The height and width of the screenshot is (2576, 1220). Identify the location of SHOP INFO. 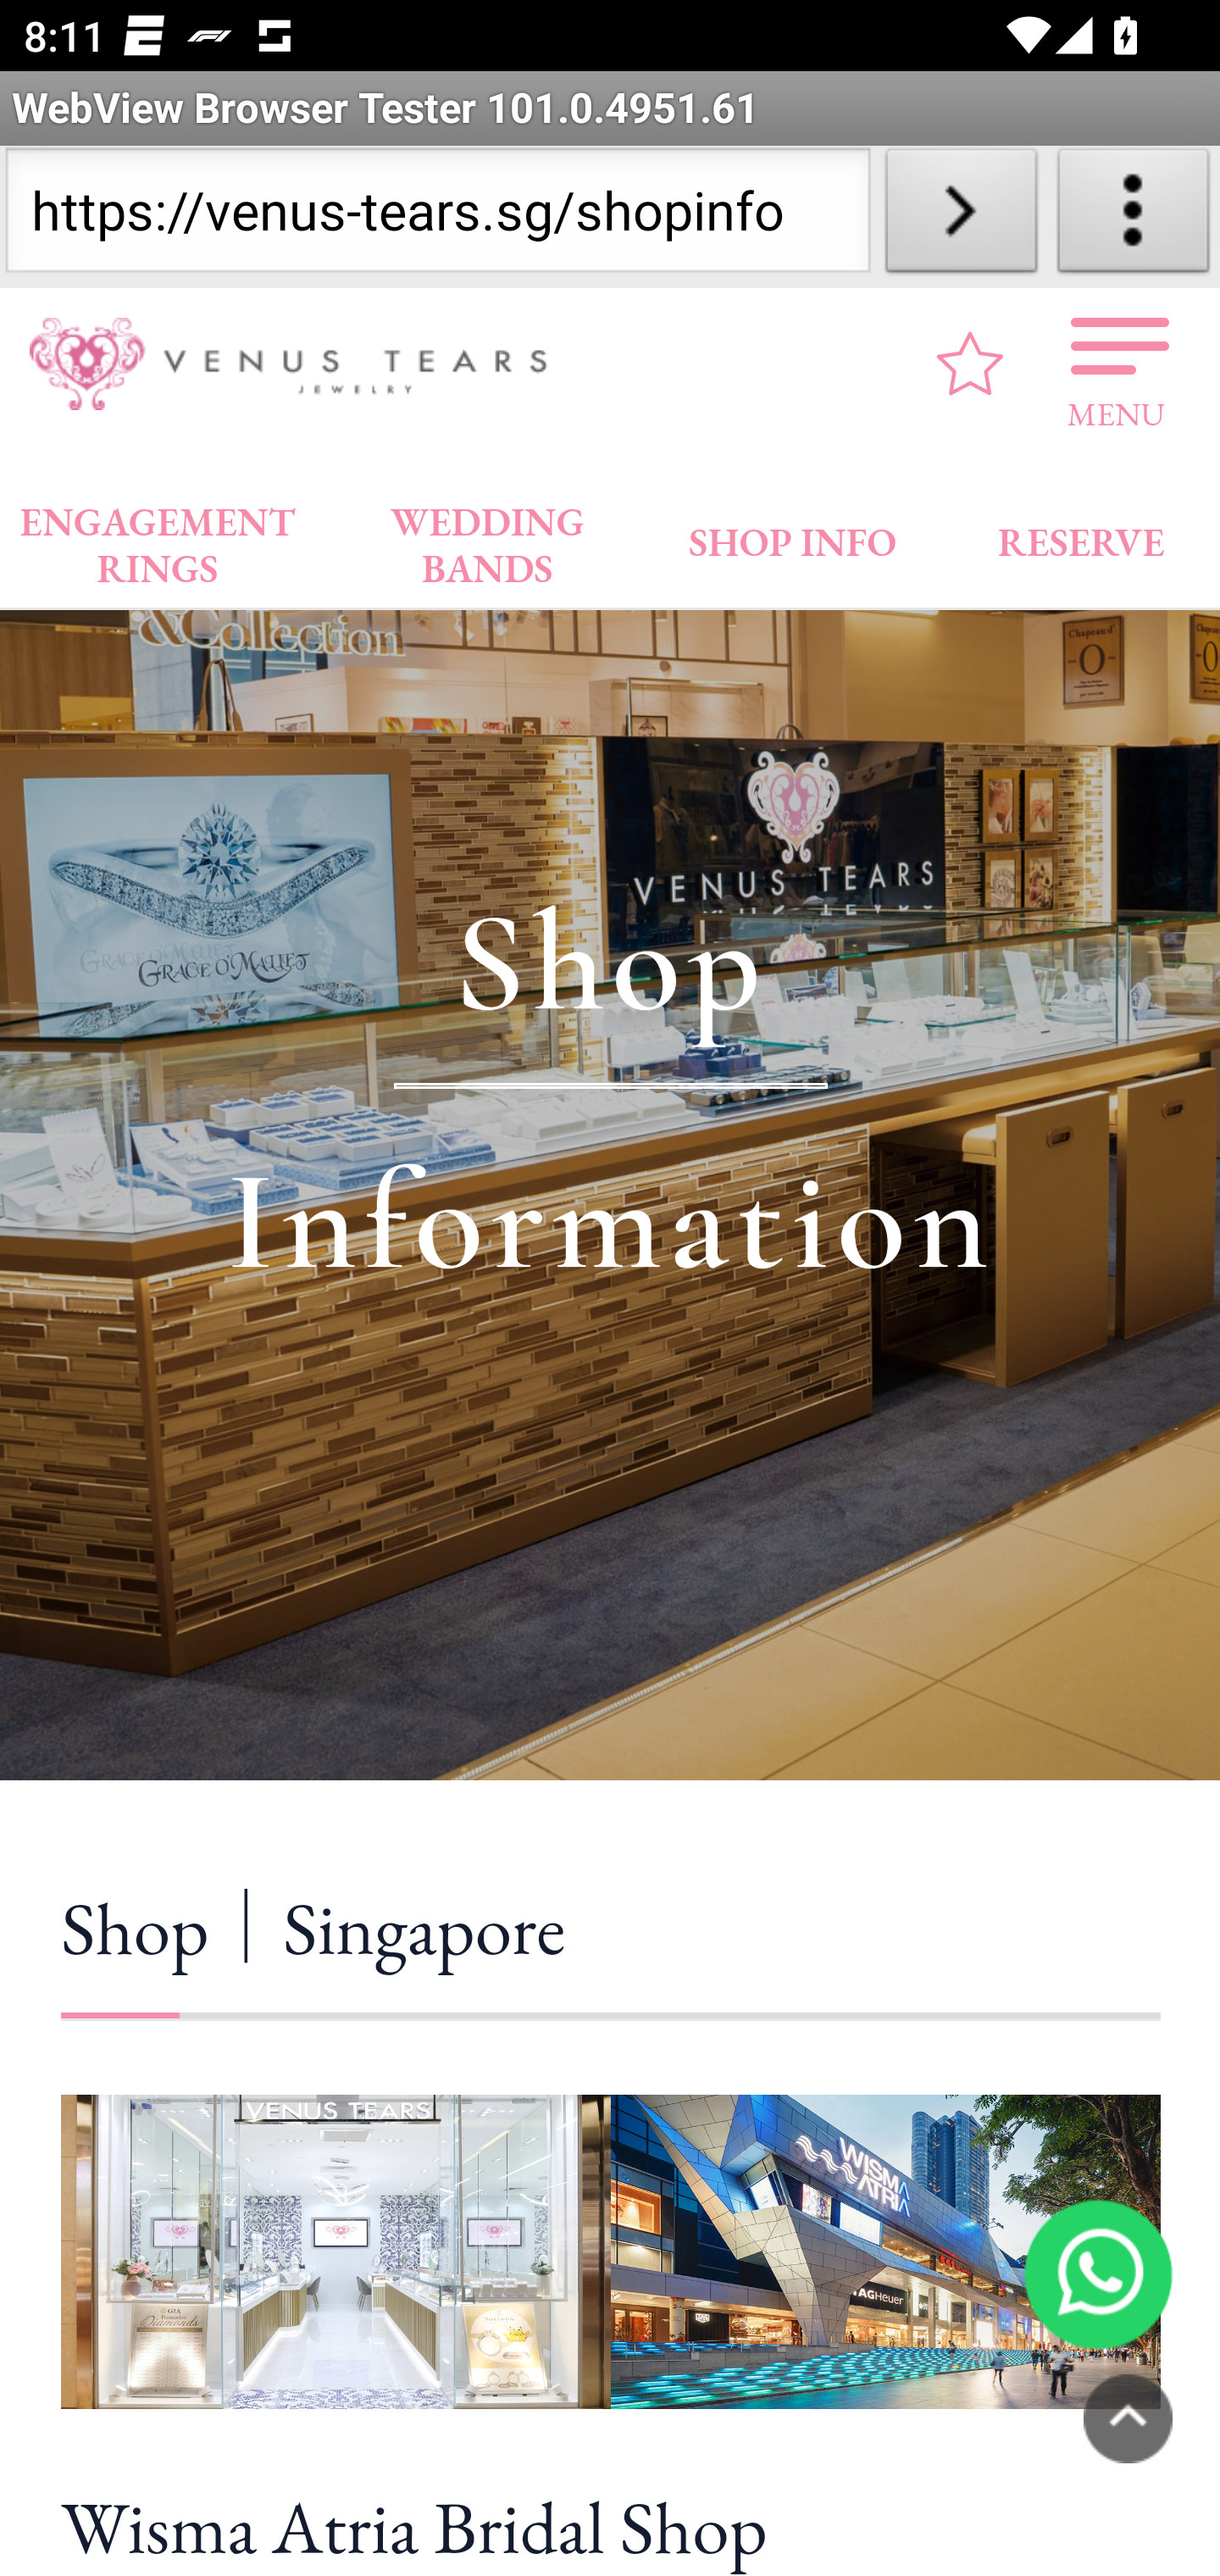
(793, 536).